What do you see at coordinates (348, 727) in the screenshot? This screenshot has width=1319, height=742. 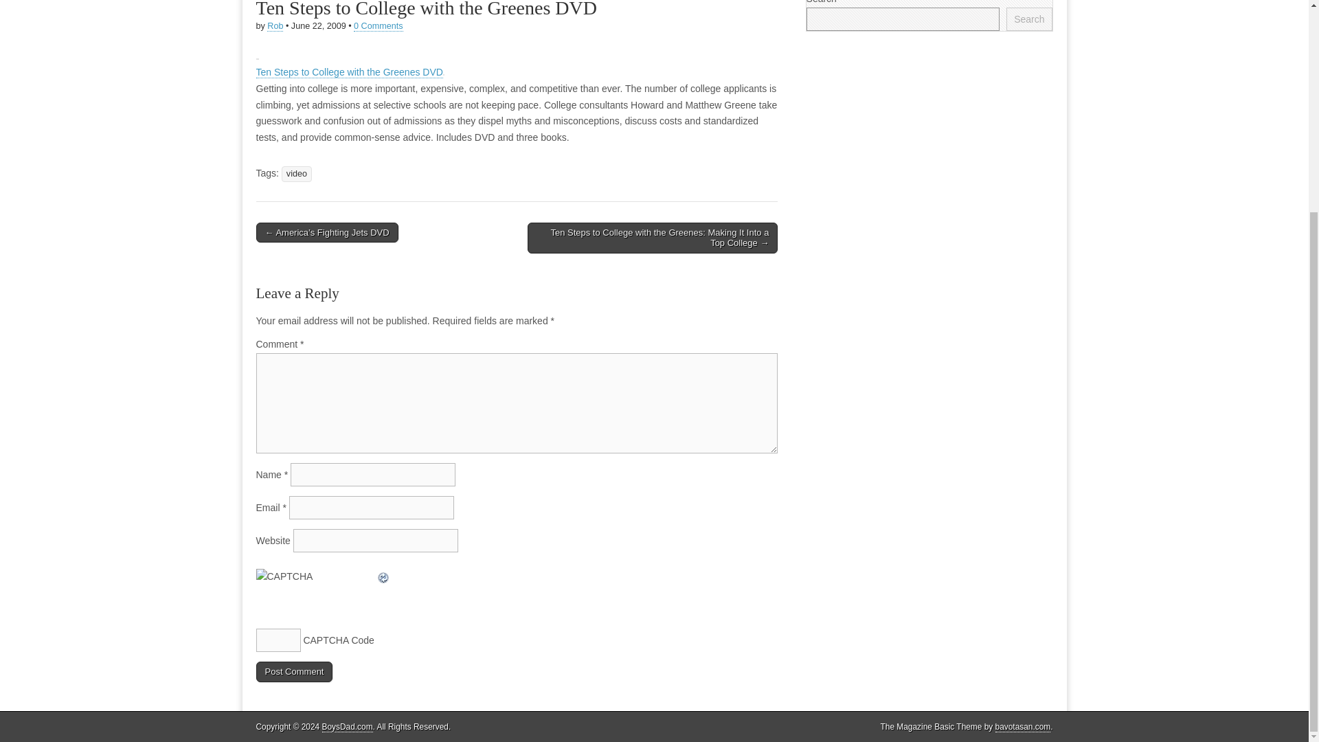 I see `BoysDad.com` at bounding box center [348, 727].